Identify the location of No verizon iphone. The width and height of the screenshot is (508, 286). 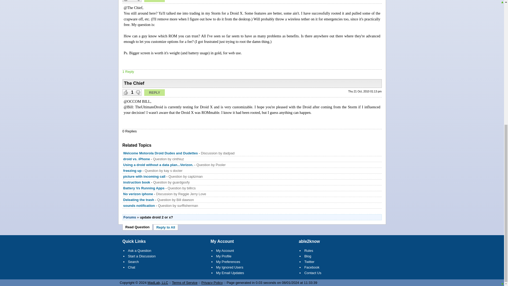
(139, 194).